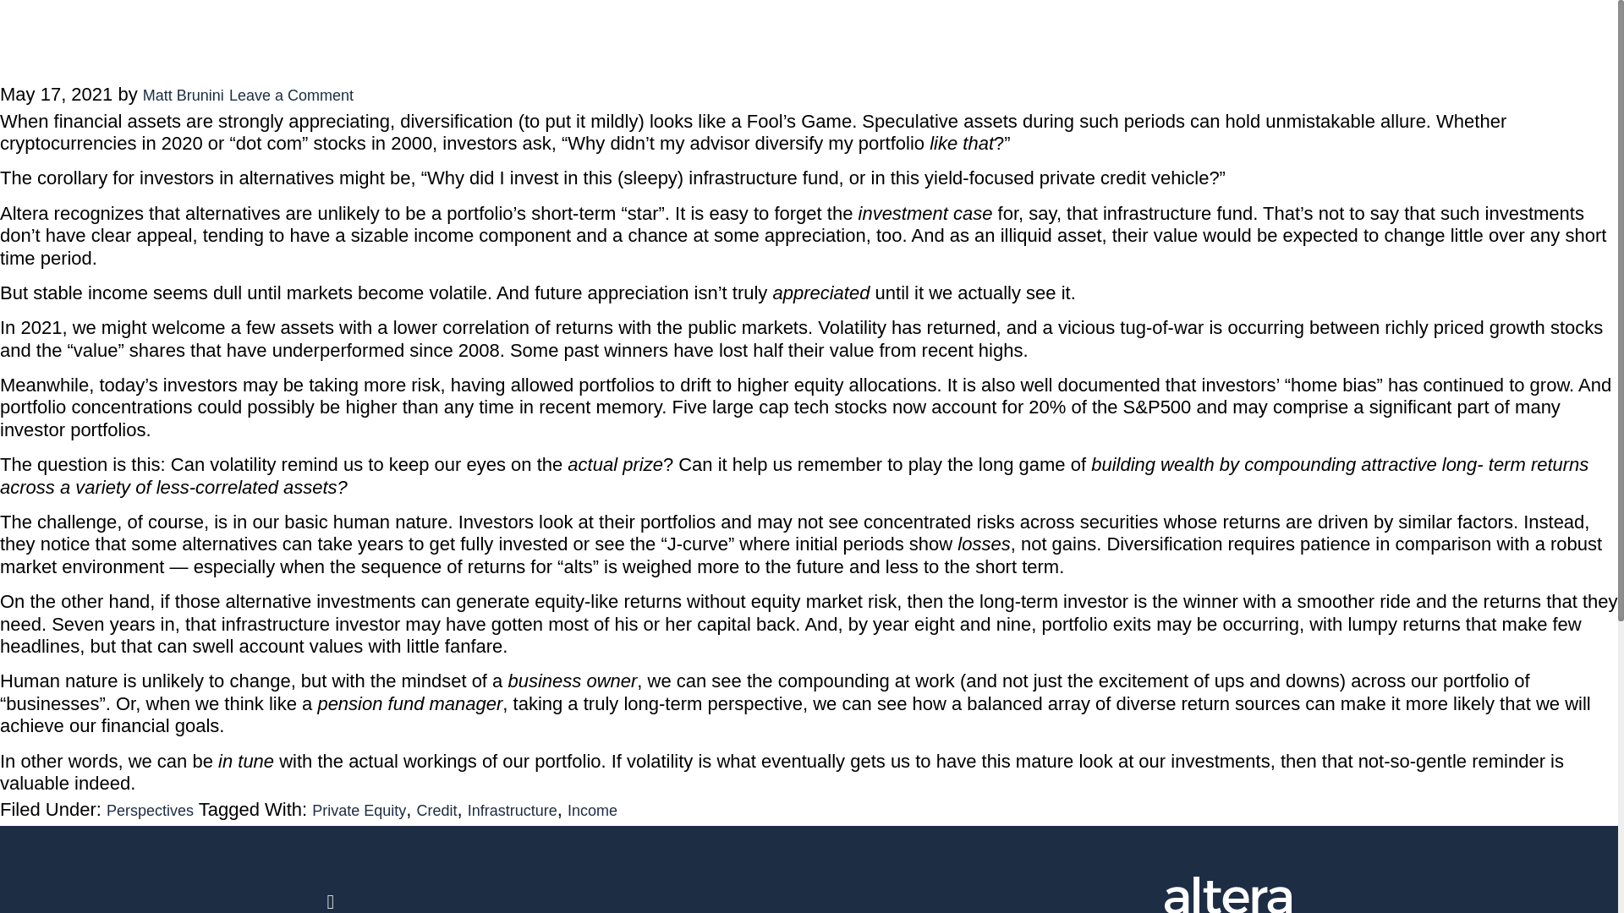 The image size is (1624, 913). What do you see at coordinates (183, 95) in the screenshot?
I see `Matt Brunini` at bounding box center [183, 95].